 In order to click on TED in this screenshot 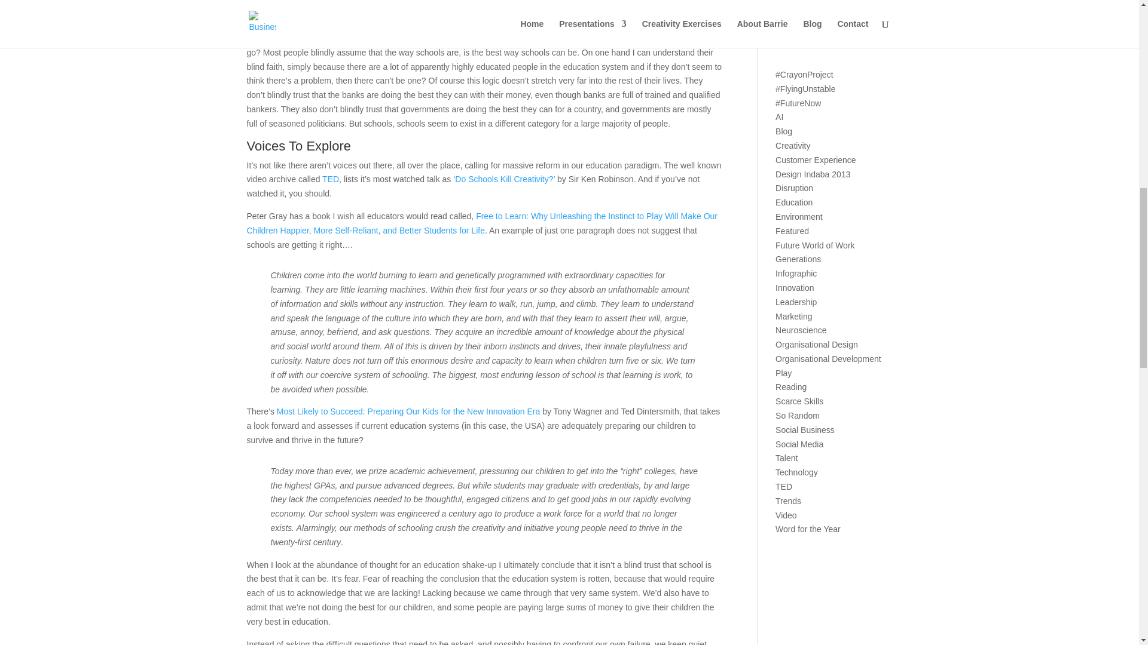, I will do `click(330, 179)`.